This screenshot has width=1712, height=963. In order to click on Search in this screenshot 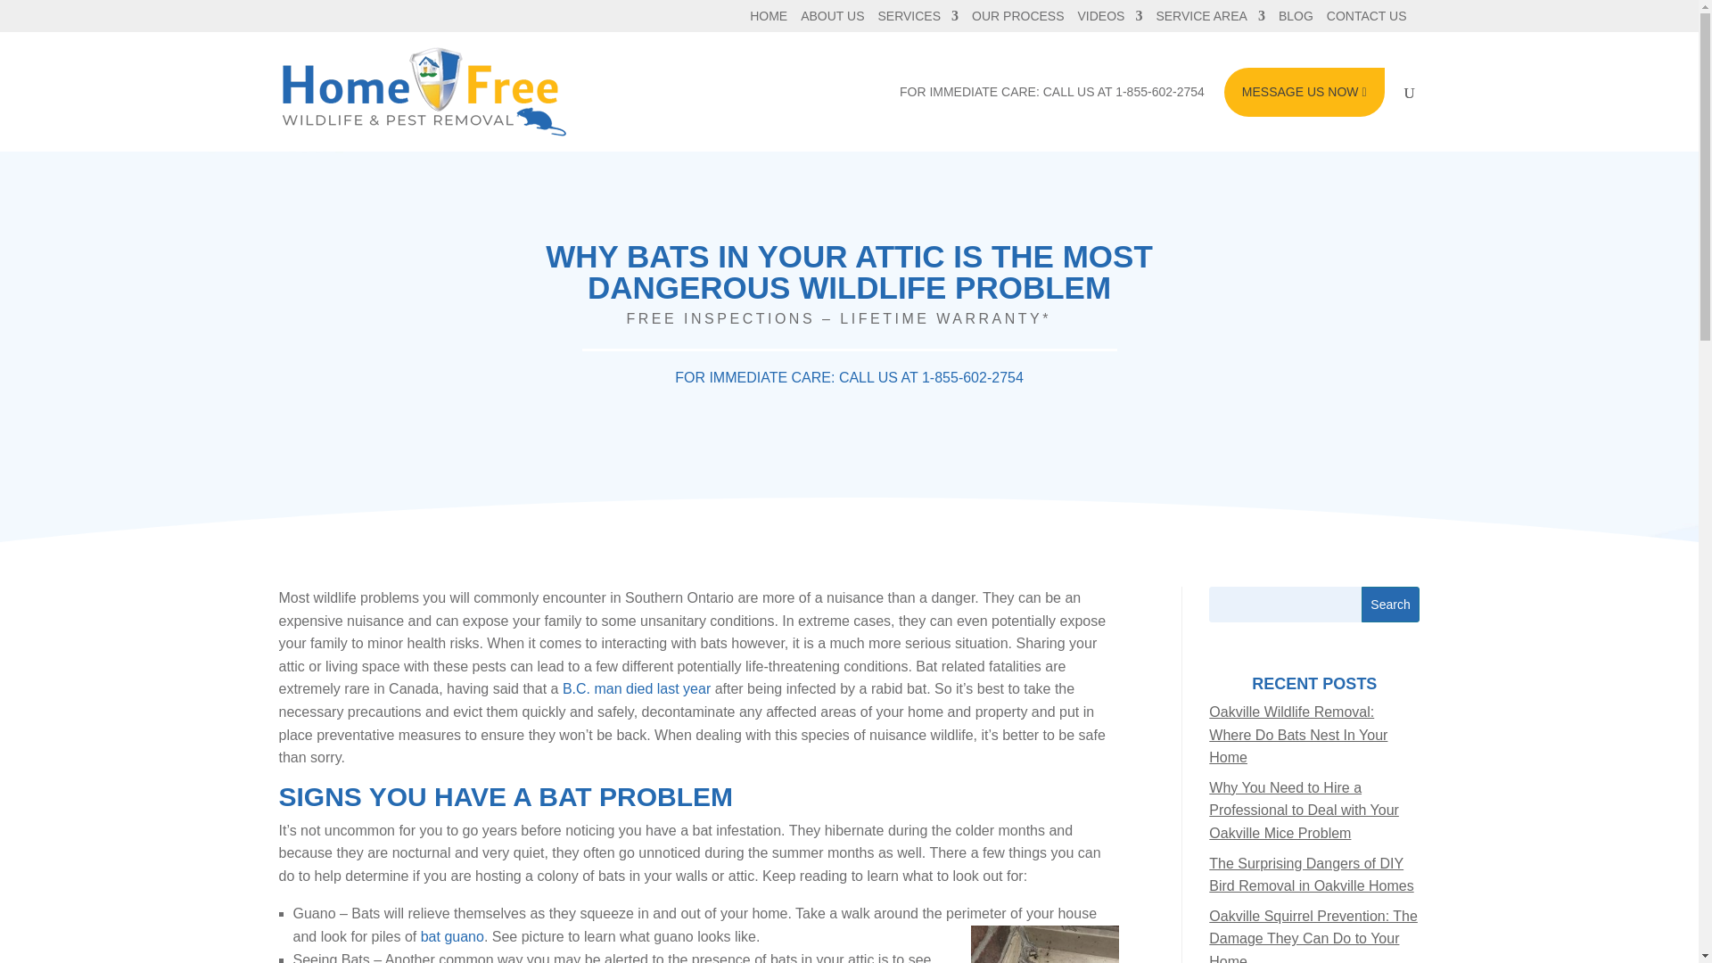, I will do `click(1391, 604)`.